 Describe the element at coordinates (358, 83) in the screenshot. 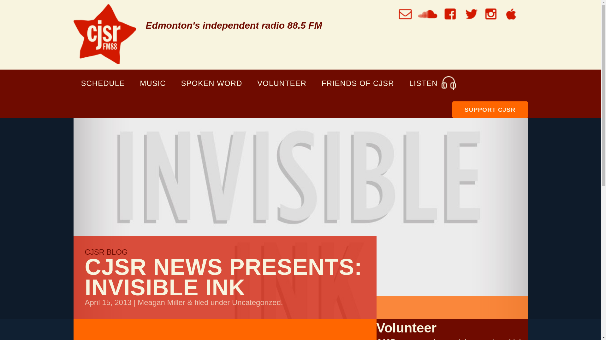

I see `FRIENDS OF CJSR` at that location.